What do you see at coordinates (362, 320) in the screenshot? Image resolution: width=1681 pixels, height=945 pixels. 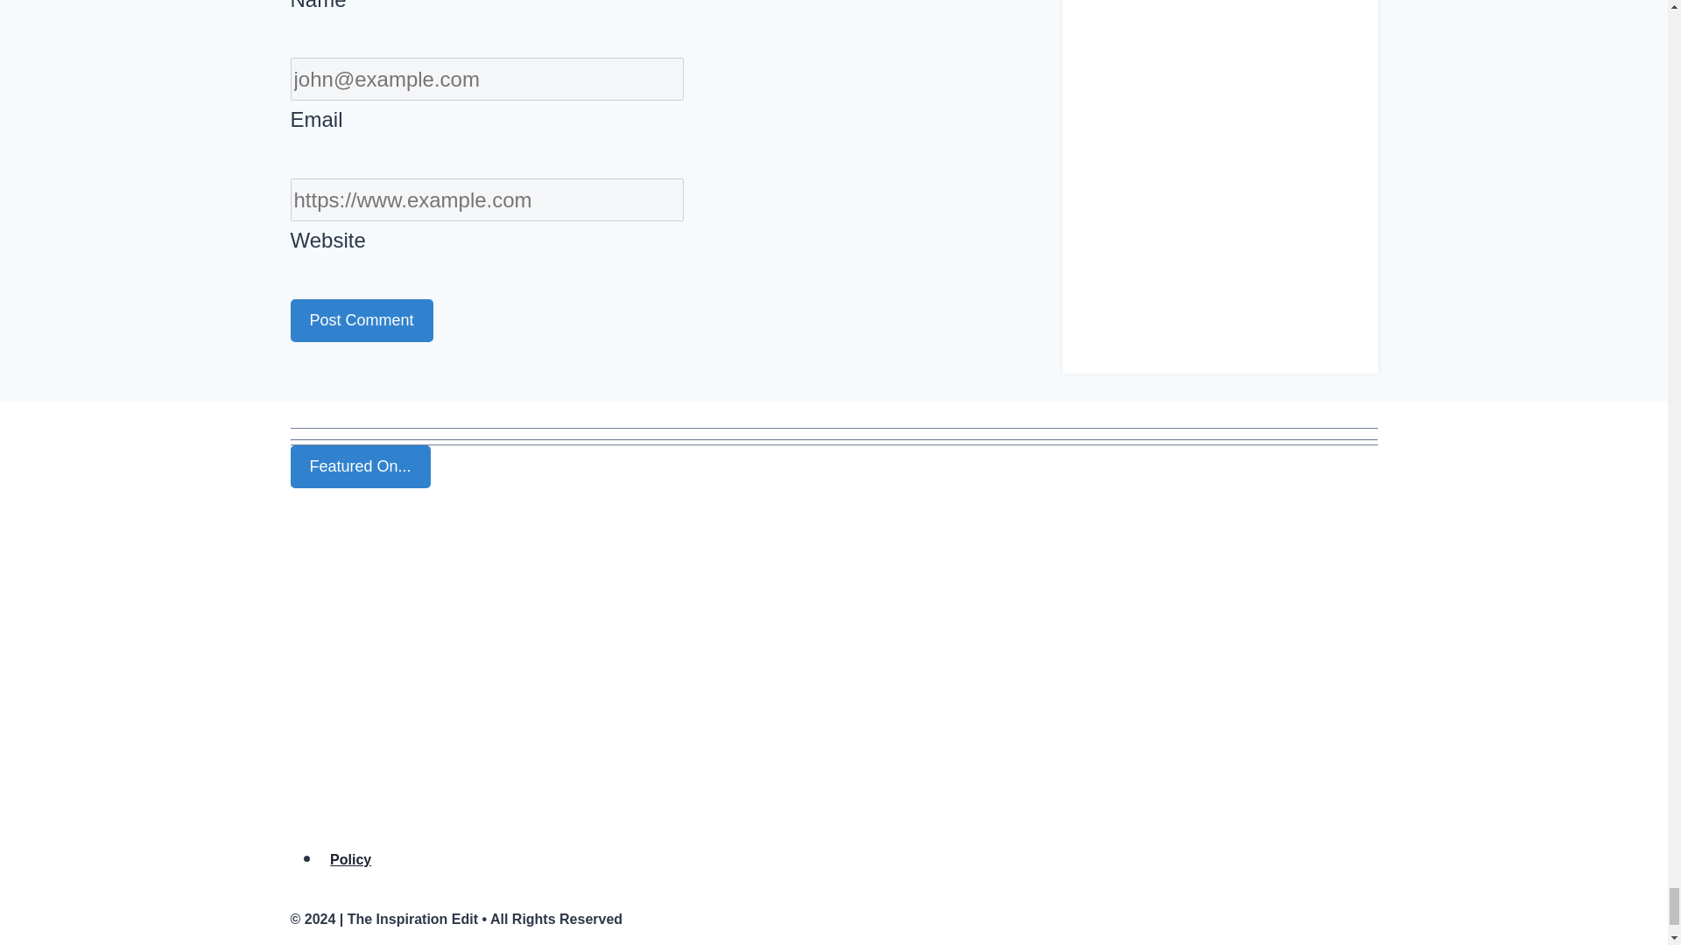 I see `Post Comment` at bounding box center [362, 320].